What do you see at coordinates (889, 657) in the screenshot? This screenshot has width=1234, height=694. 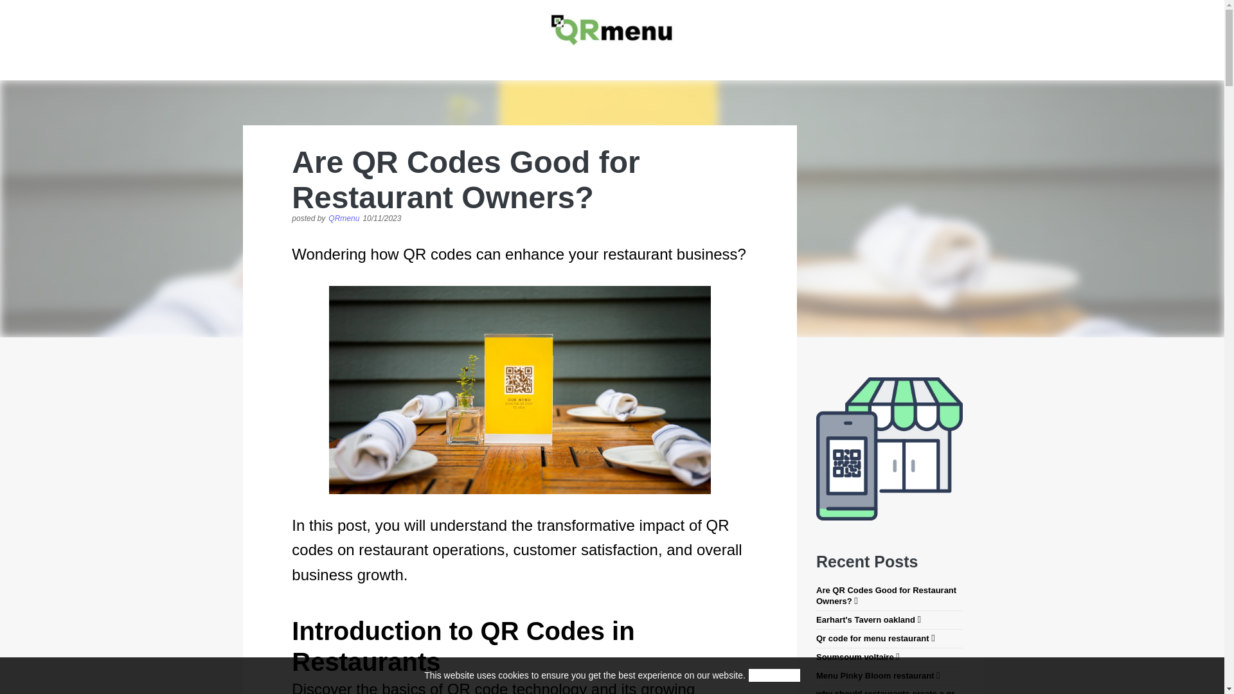 I see `Soumsoum voltaire` at bounding box center [889, 657].